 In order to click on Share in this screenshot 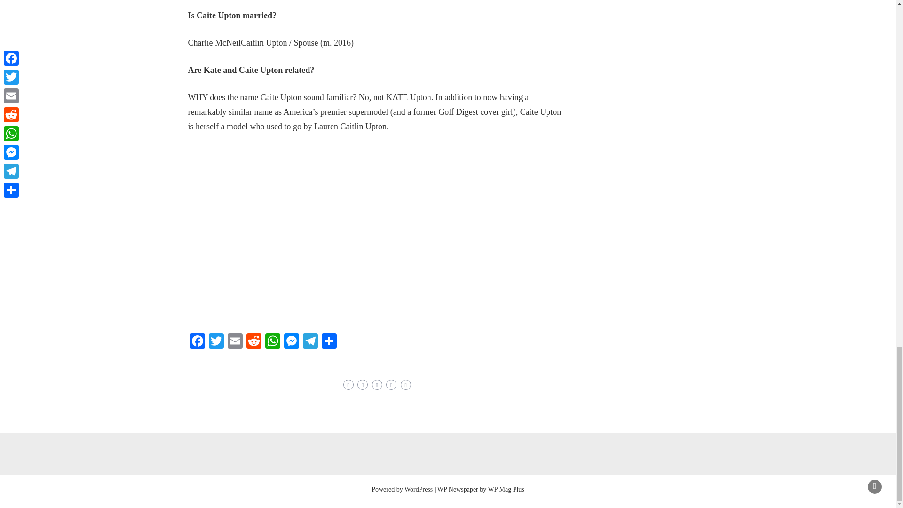, I will do `click(329, 342)`.